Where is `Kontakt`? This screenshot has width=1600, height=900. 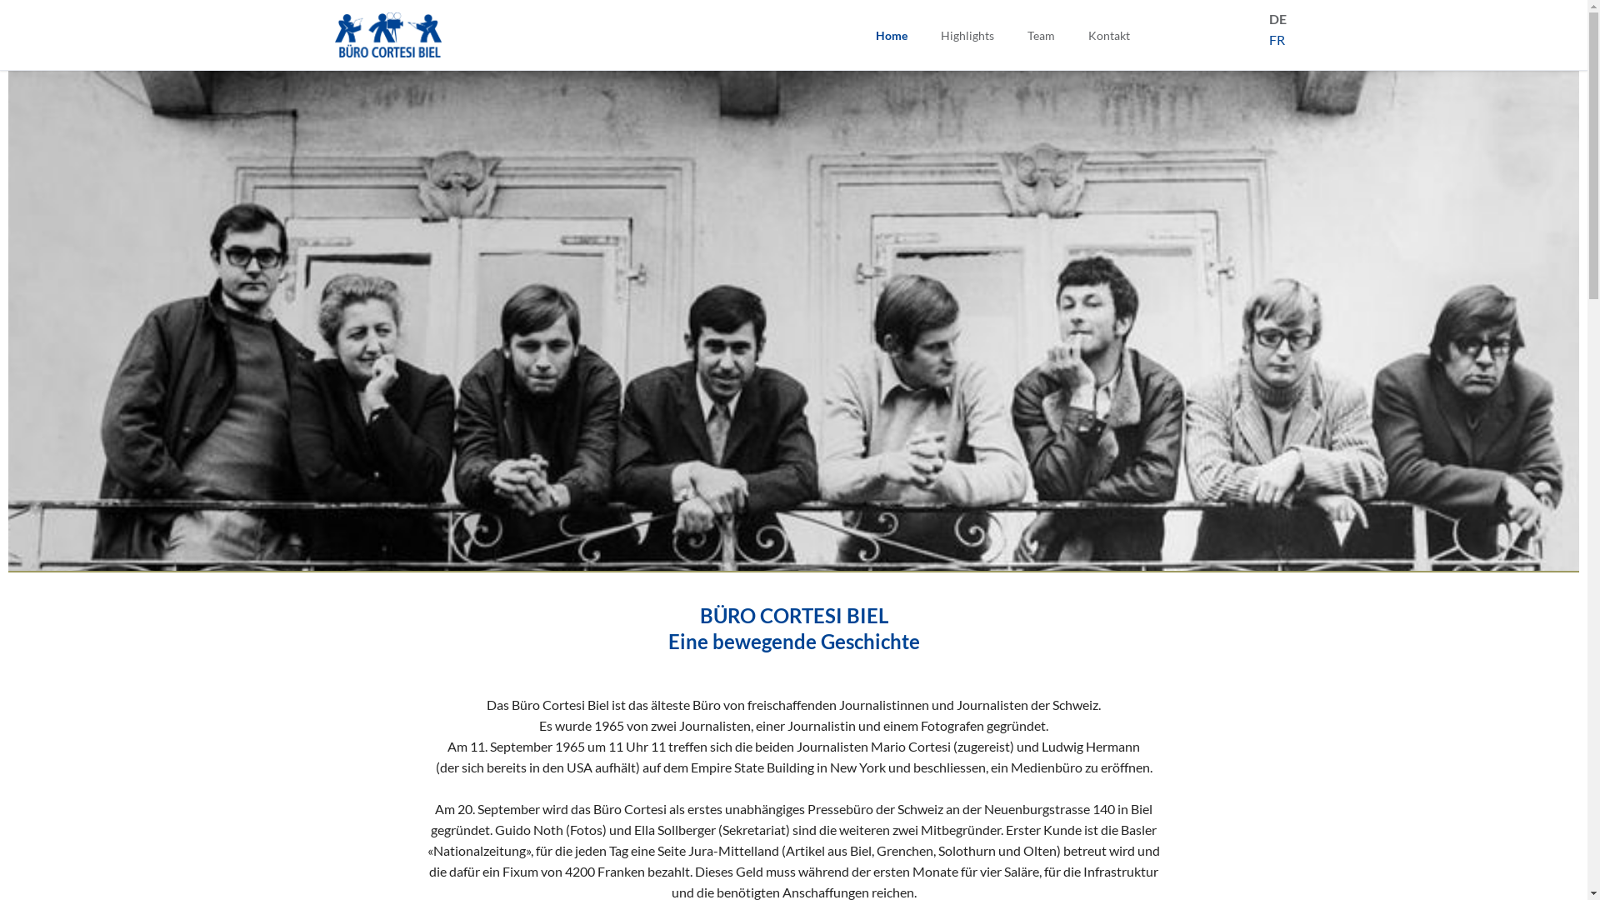 Kontakt is located at coordinates (1109, 35).